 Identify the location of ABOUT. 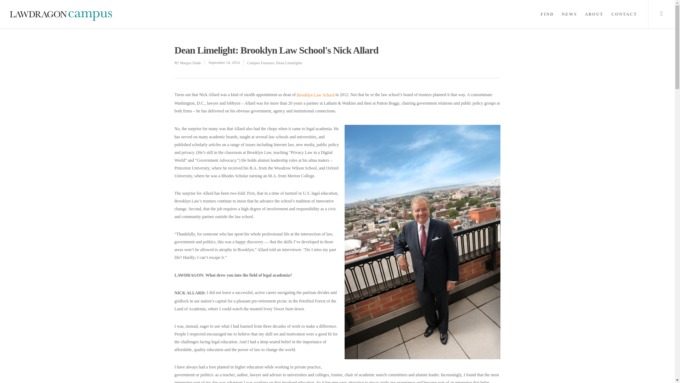
(594, 18).